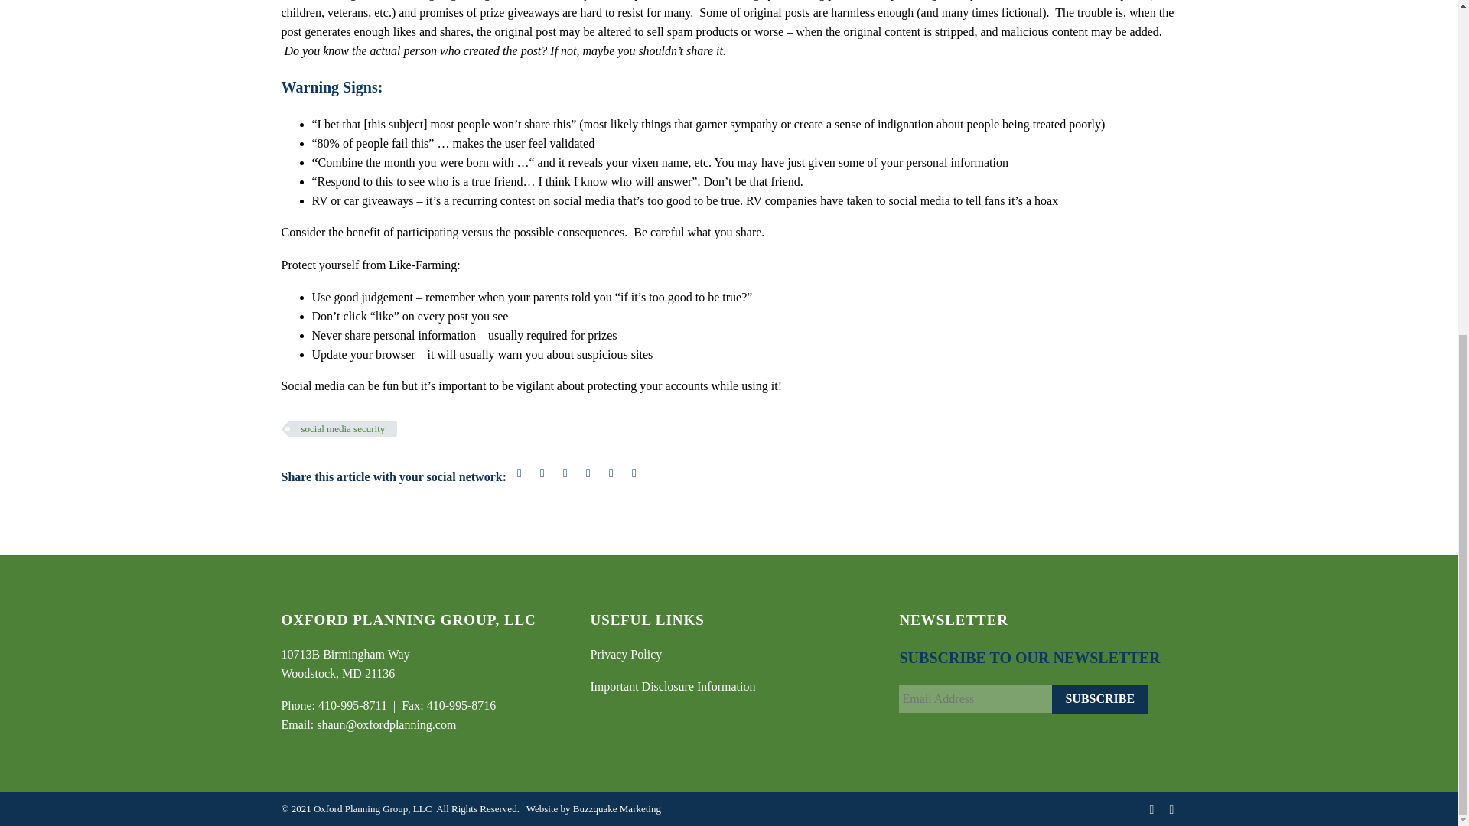 Image resolution: width=1469 pixels, height=826 pixels. Describe the element at coordinates (1152, 809) in the screenshot. I see `Facebook` at that location.